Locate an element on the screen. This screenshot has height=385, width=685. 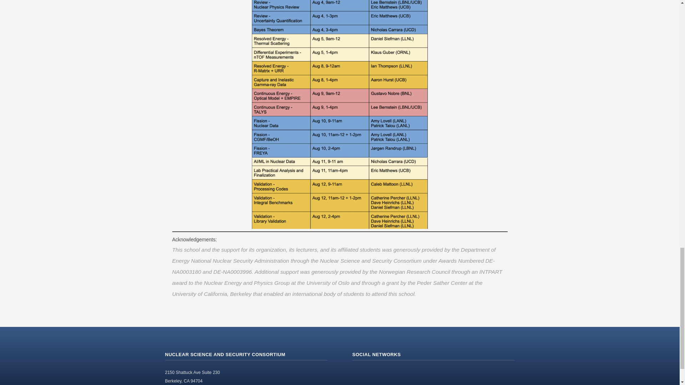
Twitter is located at coordinates (374, 374).